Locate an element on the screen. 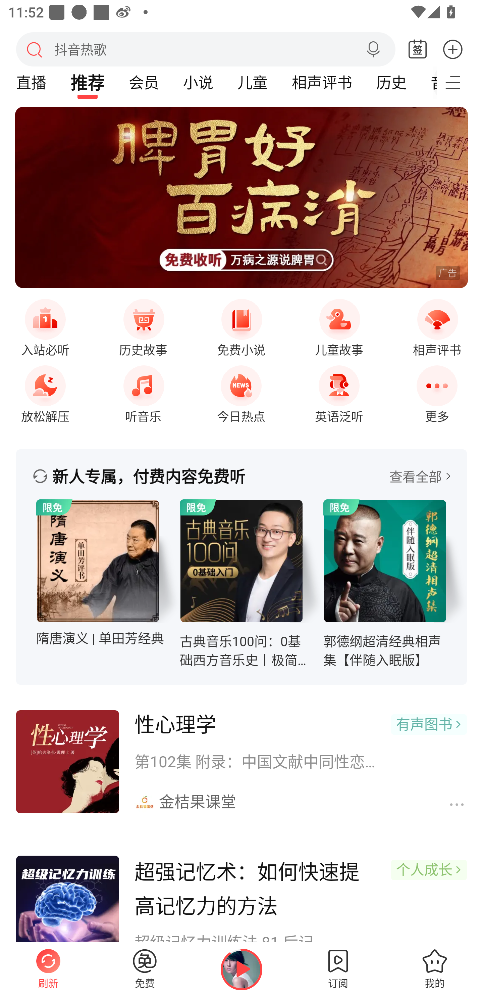 Image resolution: width=483 pixels, height=994 pixels. 专辑图标 is located at coordinates (241, 561).